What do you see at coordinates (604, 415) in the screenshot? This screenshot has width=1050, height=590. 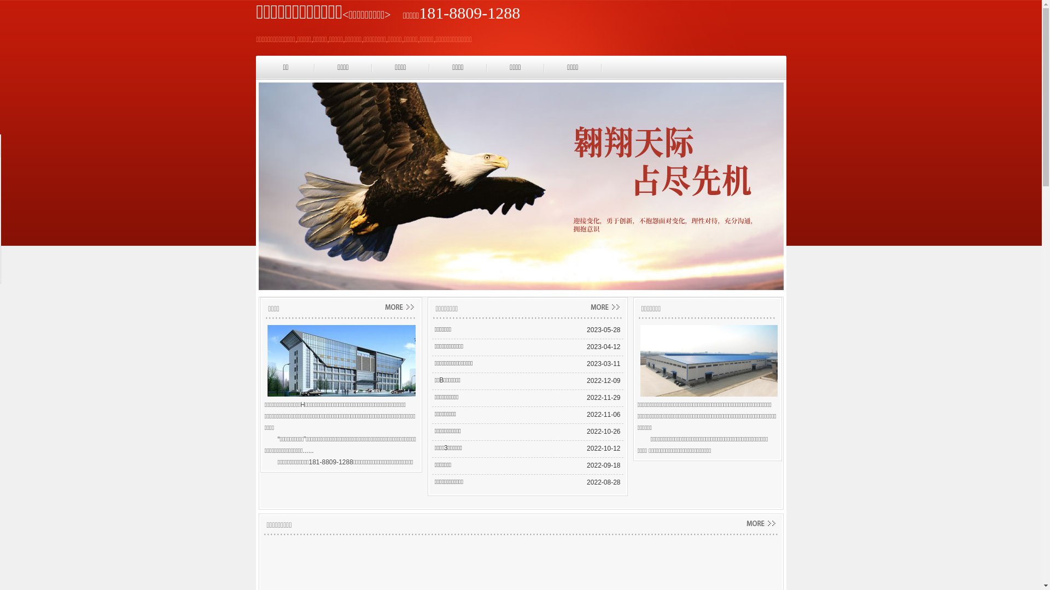 I see `2022-11-06` at bounding box center [604, 415].